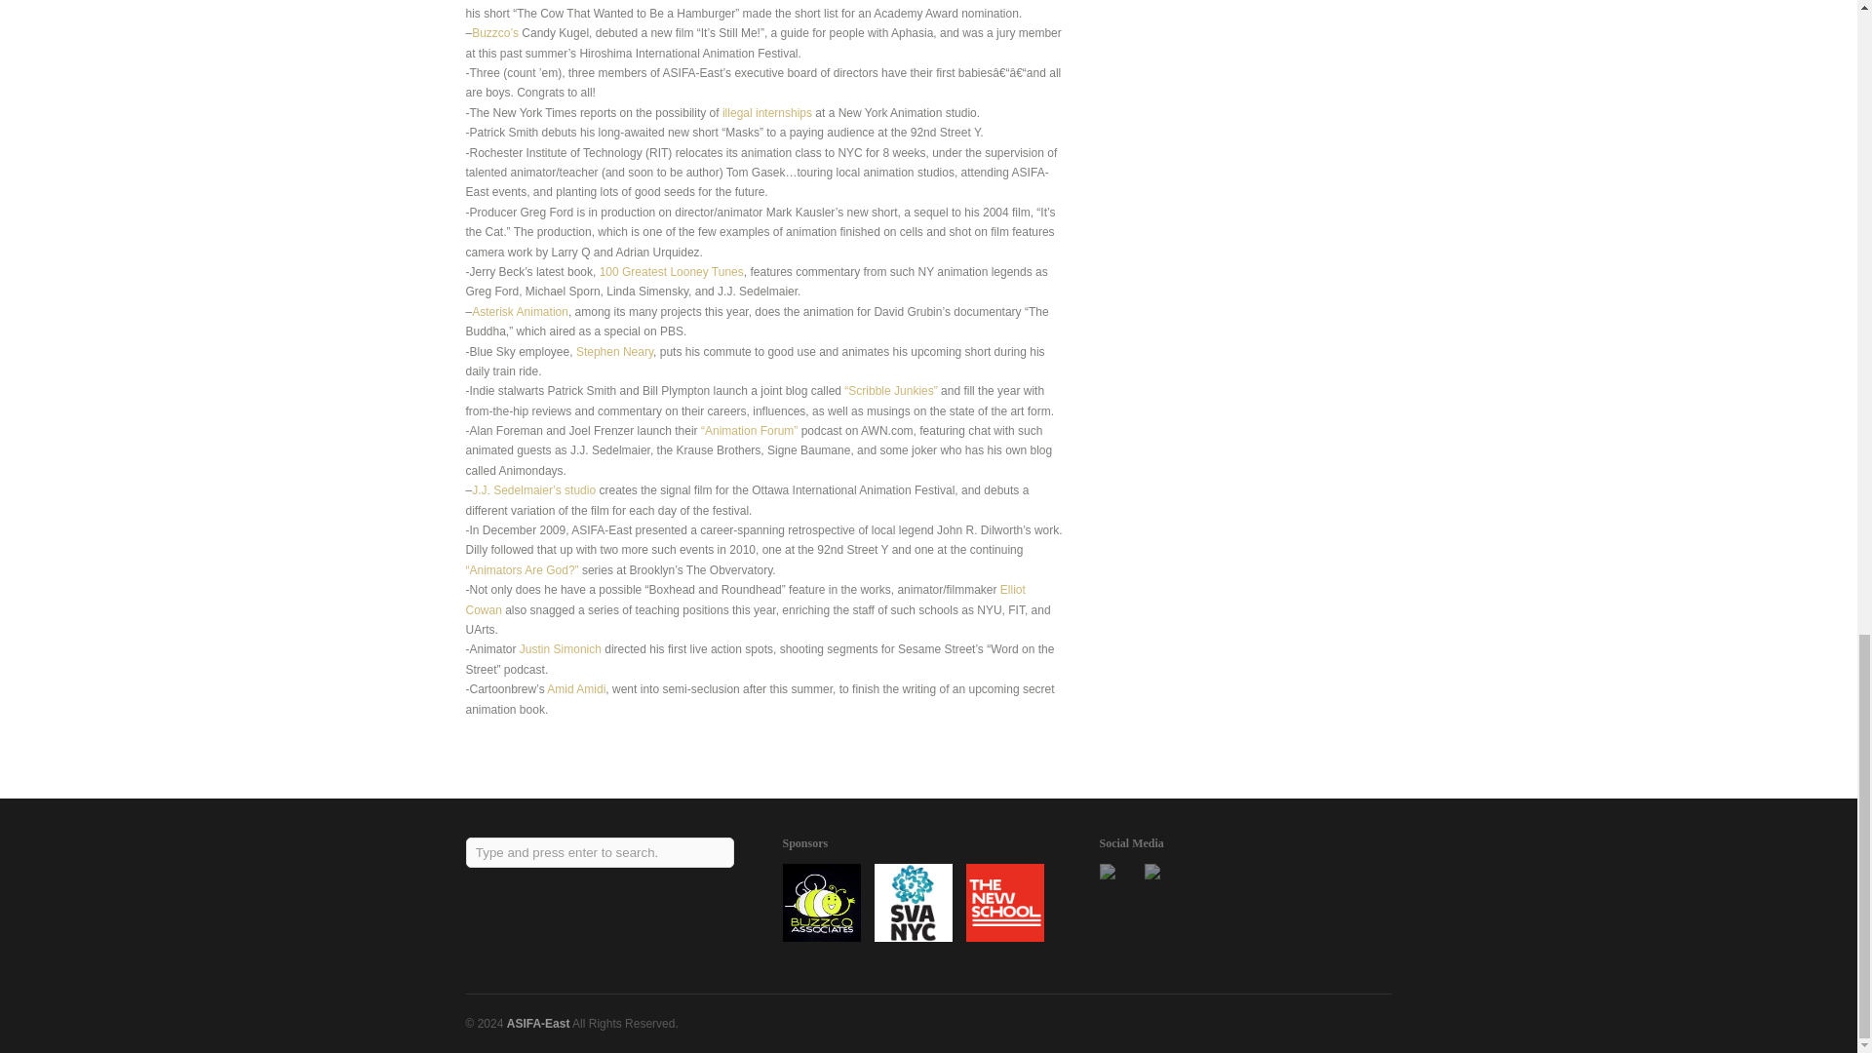 This screenshot has width=1872, height=1053. I want to click on Elliot Cowan, so click(746, 599).